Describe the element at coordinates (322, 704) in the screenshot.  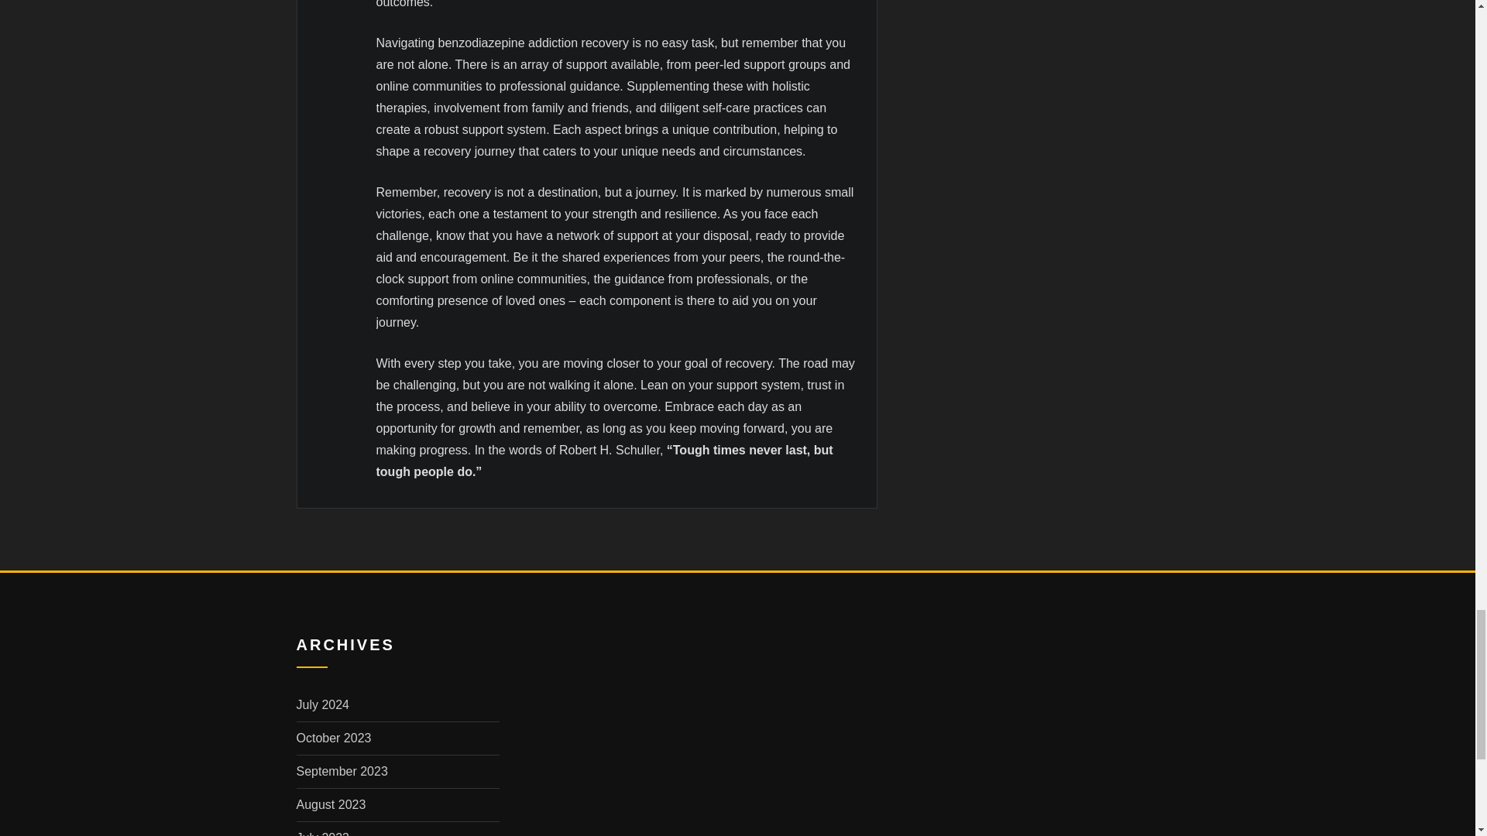
I see `July 2024` at that location.